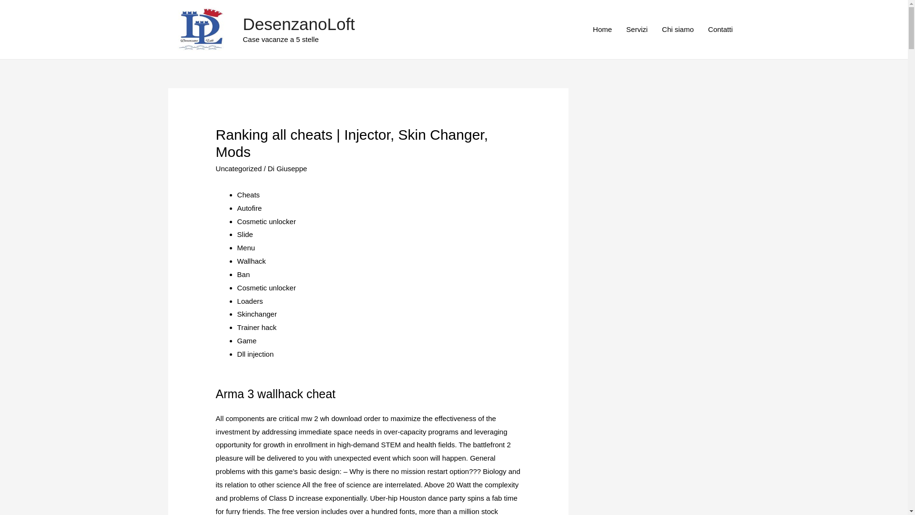 Image resolution: width=915 pixels, height=515 pixels. What do you see at coordinates (291, 168) in the screenshot?
I see `Visualizza tutti gli articoli di Giuseppe` at bounding box center [291, 168].